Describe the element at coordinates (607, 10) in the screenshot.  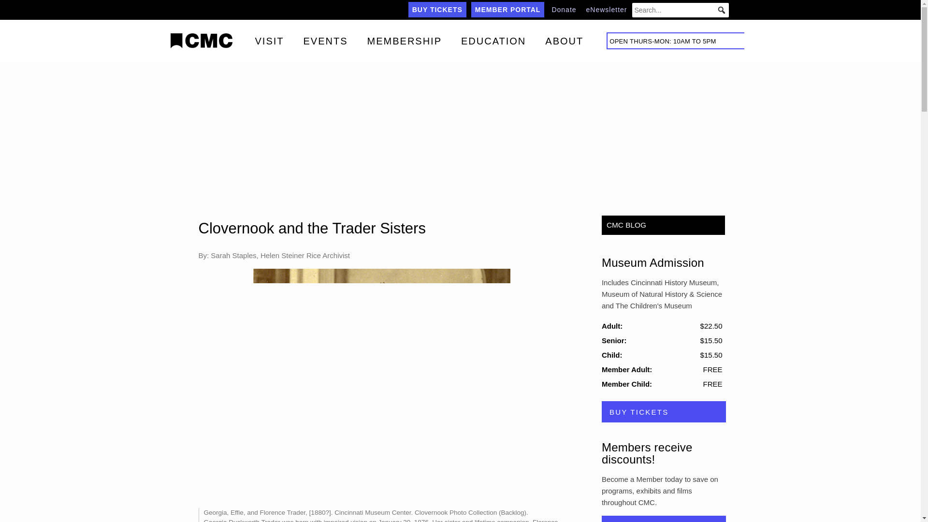
I see `eNewsletter` at that location.